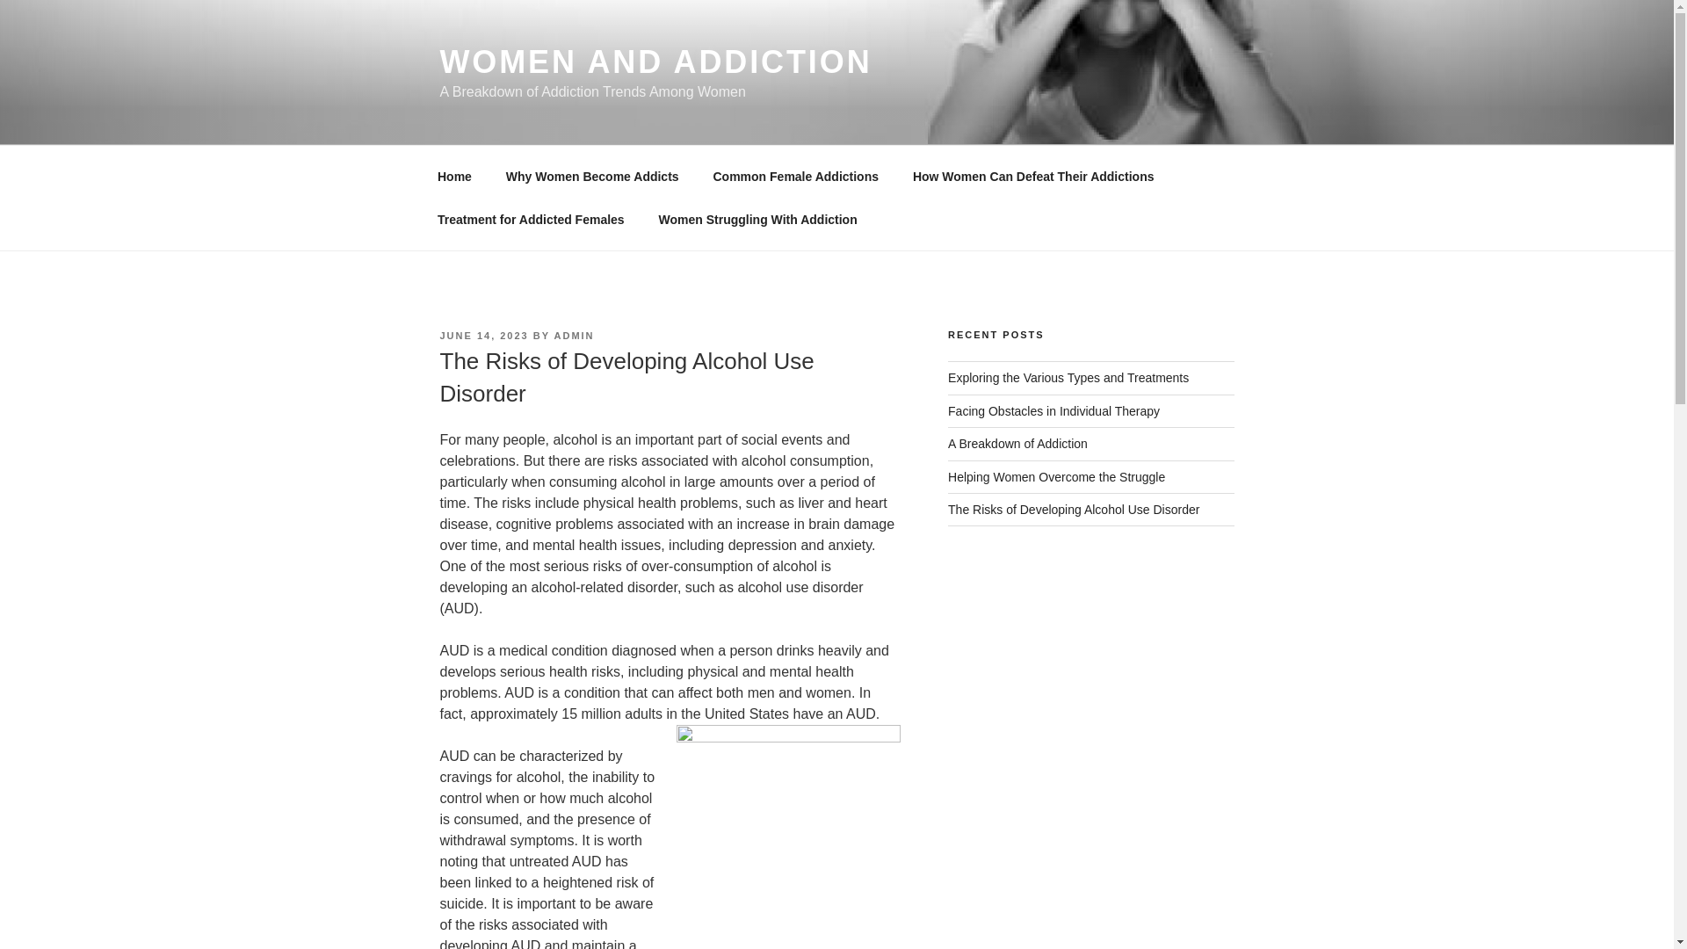 The width and height of the screenshot is (1687, 949). Describe the element at coordinates (592, 176) in the screenshot. I see `Why Women Become Addicts` at that location.